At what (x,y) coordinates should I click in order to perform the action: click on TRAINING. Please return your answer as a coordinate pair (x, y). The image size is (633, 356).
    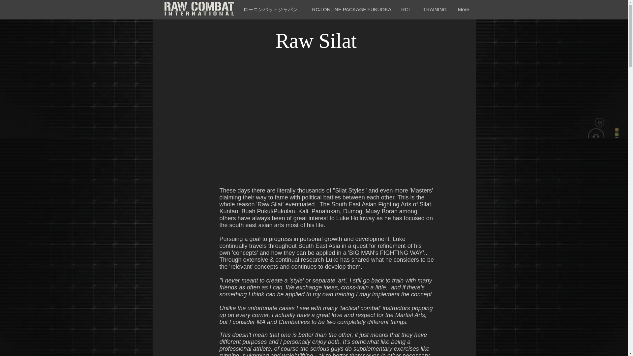
    Looking at the image, I should click on (434, 9).